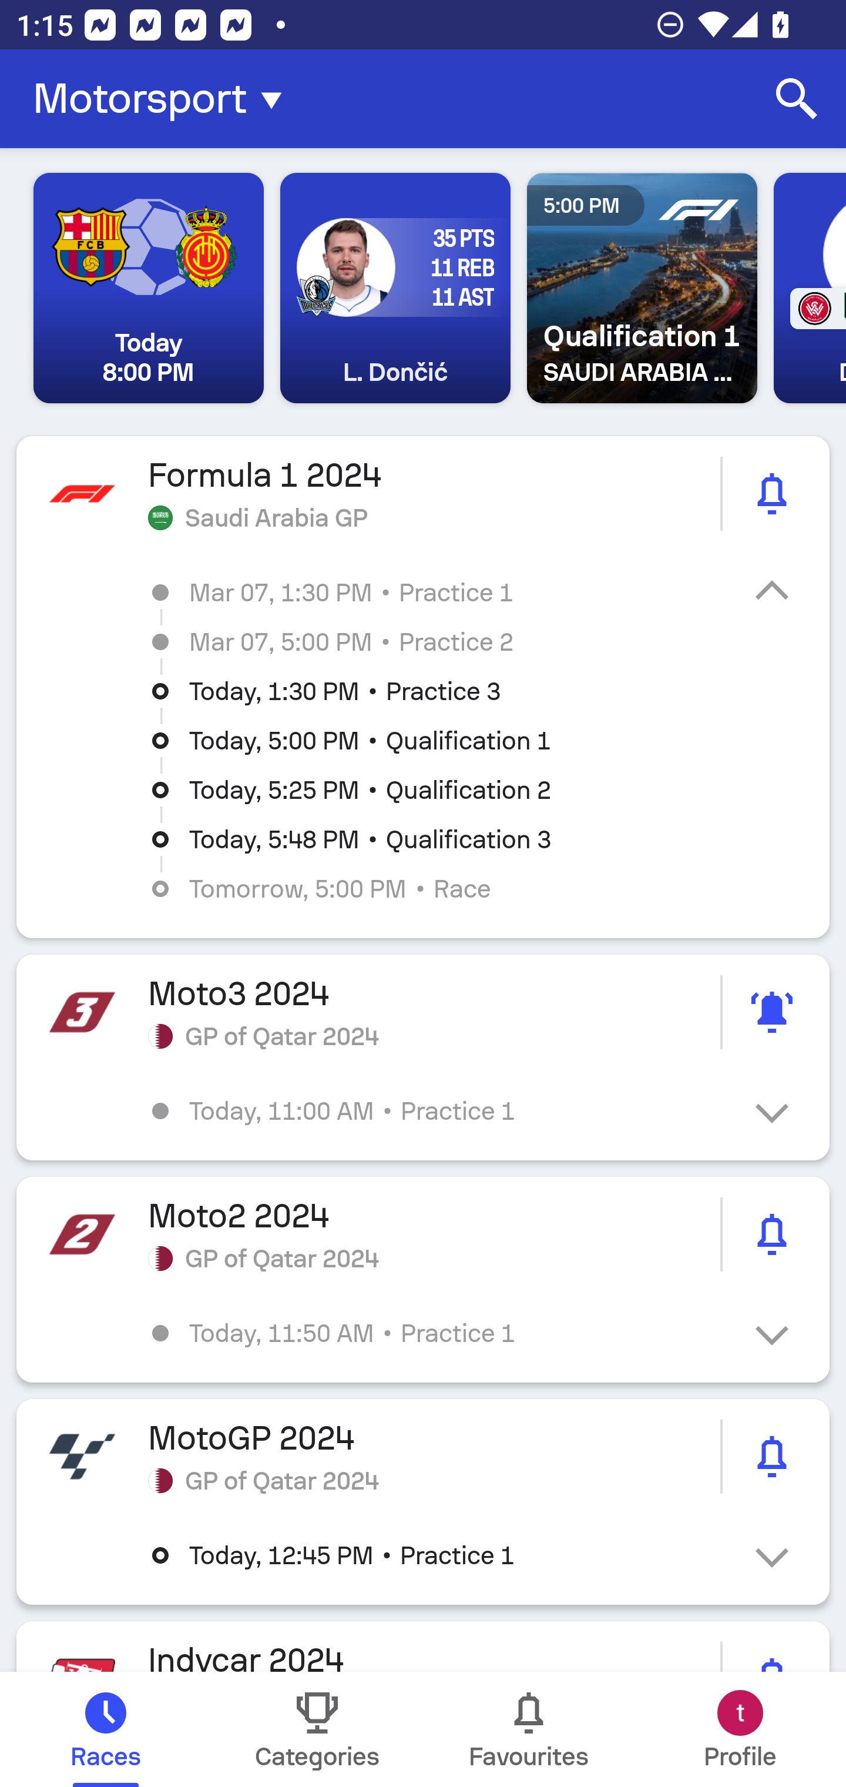 This screenshot has width=846, height=1787. I want to click on Favourites, so click(529, 1729).